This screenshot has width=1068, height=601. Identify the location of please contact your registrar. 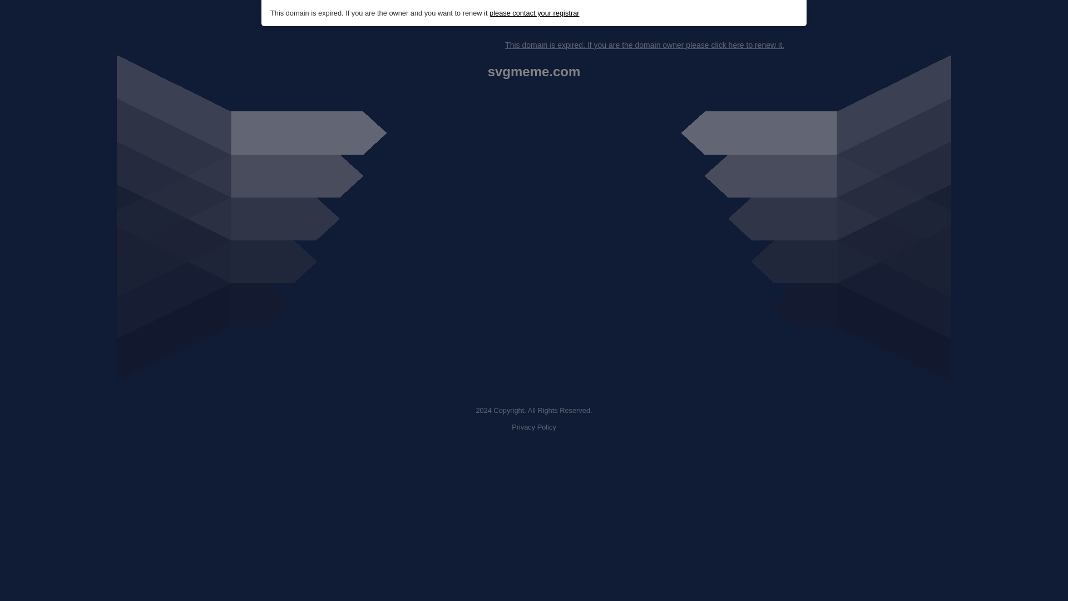
(534, 13).